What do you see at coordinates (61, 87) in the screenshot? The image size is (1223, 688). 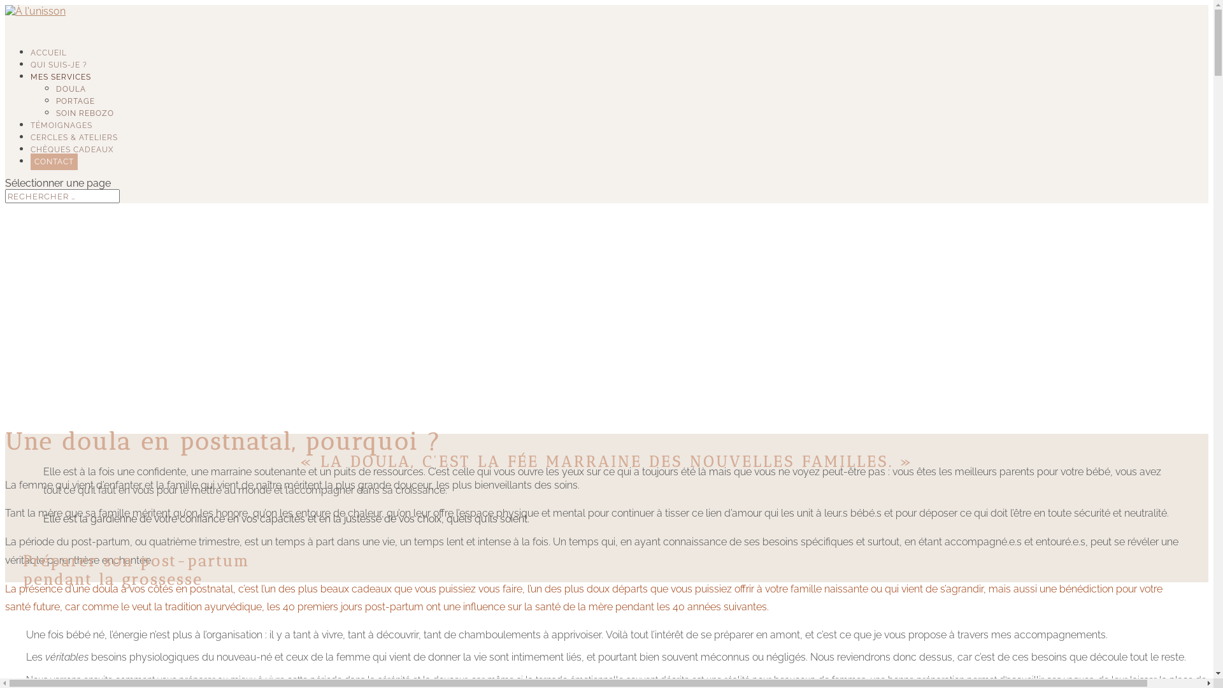 I see `MES SERVICES` at bounding box center [61, 87].